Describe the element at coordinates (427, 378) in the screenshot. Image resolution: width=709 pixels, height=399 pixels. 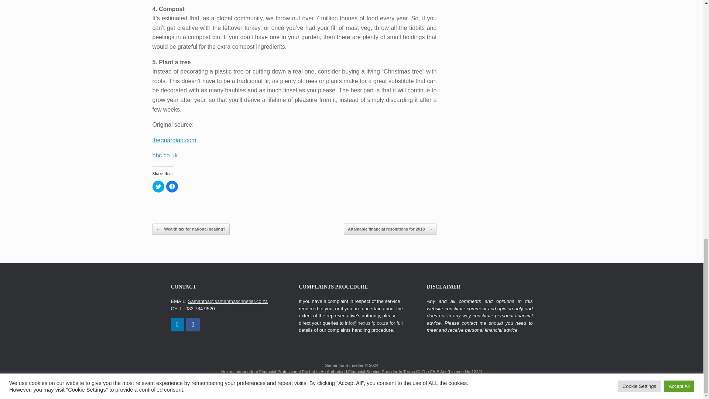
I see `MacMedia Photography` at that location.